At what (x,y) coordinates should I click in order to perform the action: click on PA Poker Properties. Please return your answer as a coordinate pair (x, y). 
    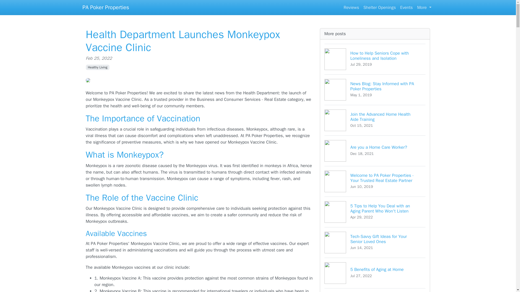
    Looking at the image, I should click on (380, 7).